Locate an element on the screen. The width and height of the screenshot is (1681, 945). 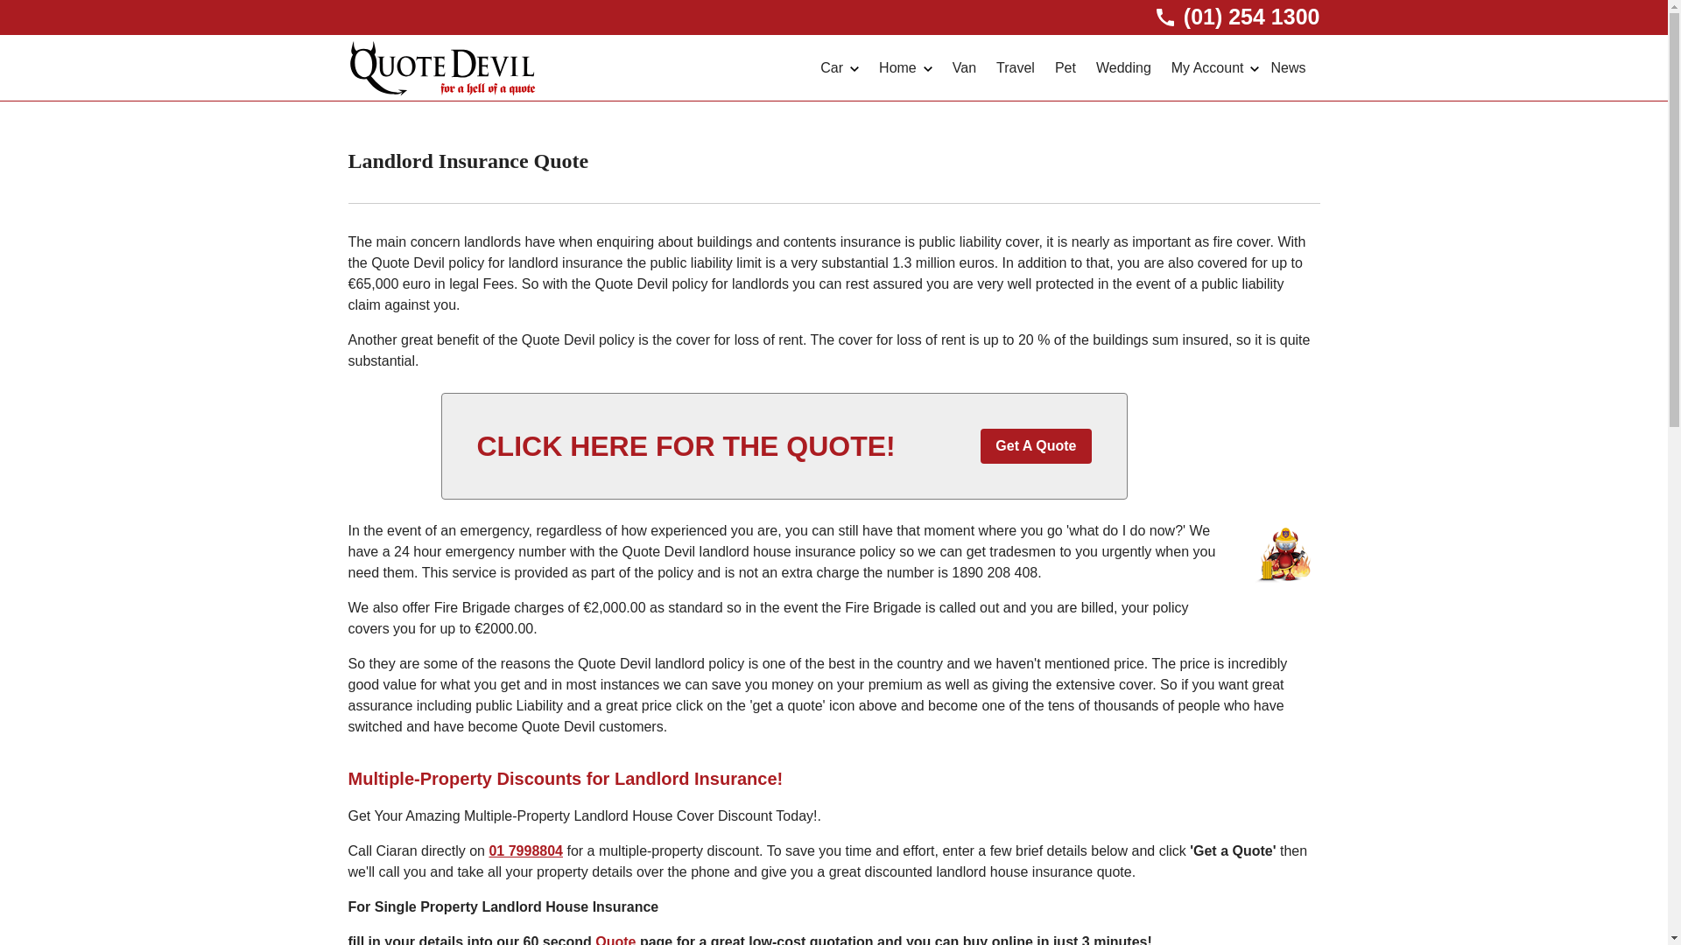
Home is located at coordinates (907, 67).